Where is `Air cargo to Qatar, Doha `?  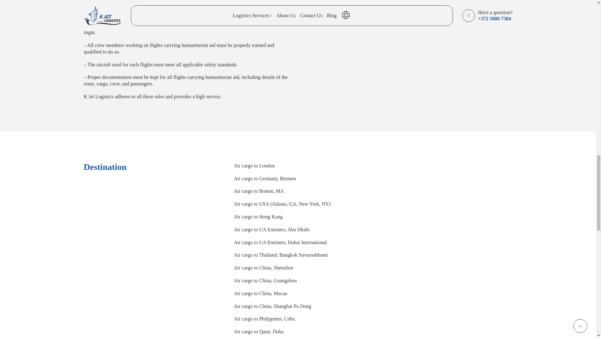 Air cargo to Qatar, Doha  is located at coordinates (259, 331).